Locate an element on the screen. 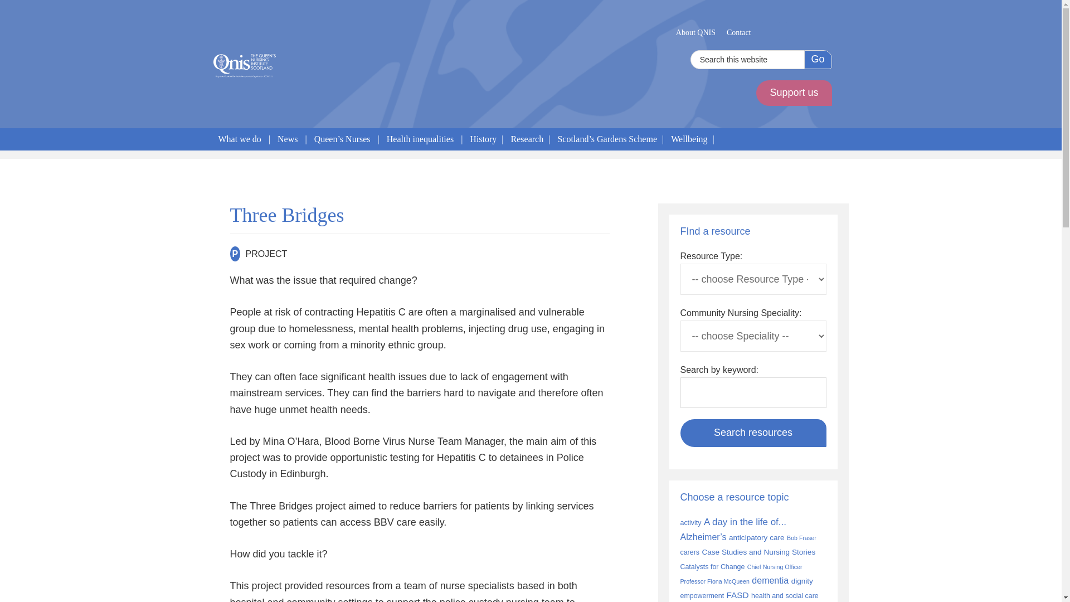 The image size is (1070, 602). Project is located at coordinates (235, 253).